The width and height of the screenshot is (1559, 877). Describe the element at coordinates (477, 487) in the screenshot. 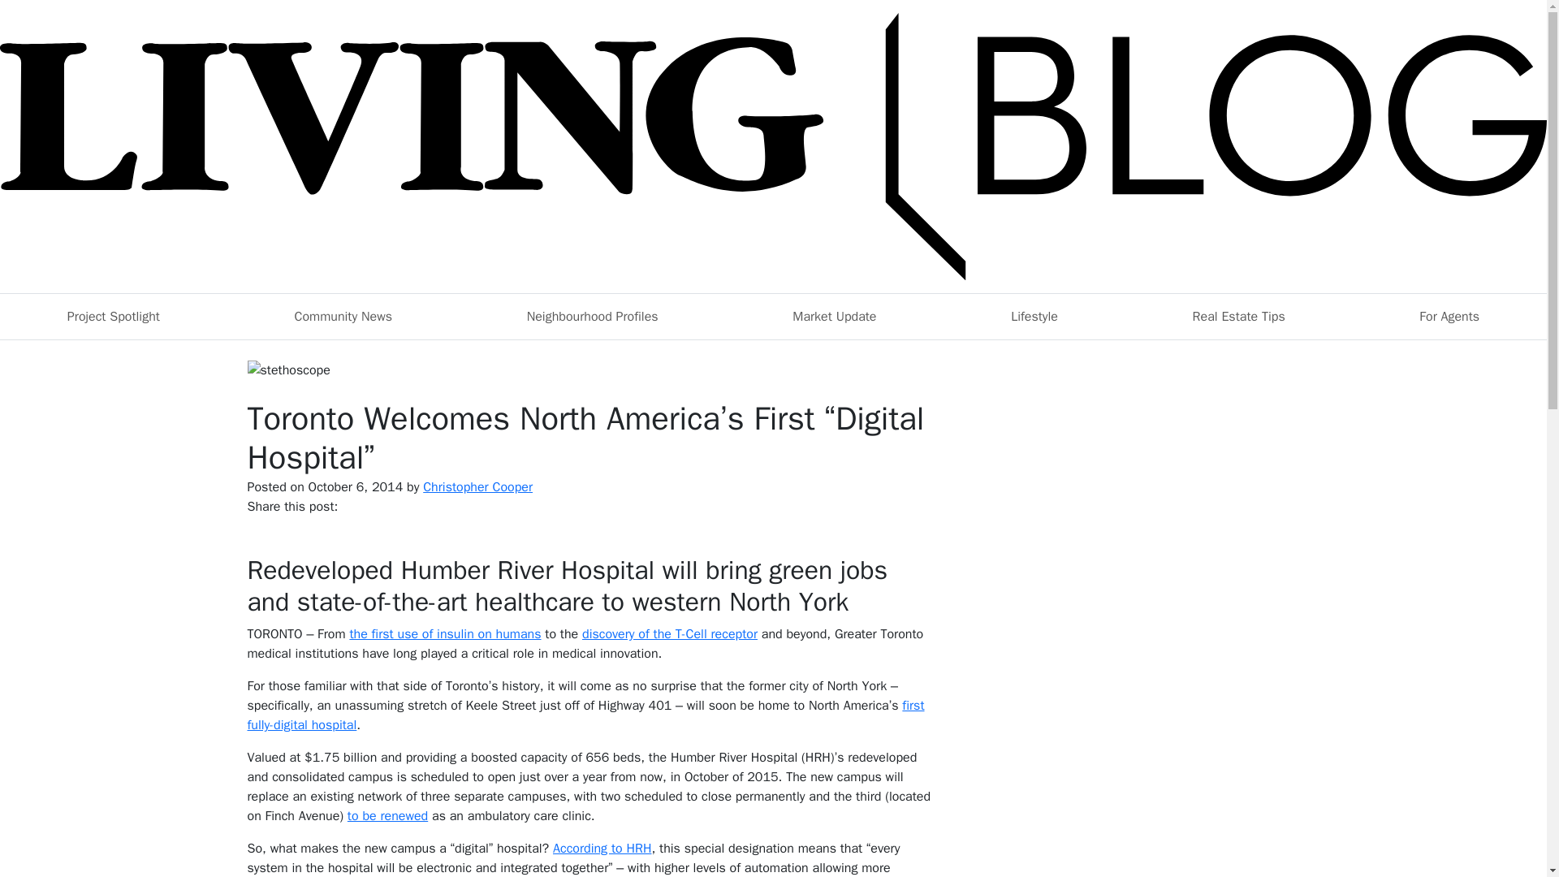

I see `Christopher Cooper` at that location.